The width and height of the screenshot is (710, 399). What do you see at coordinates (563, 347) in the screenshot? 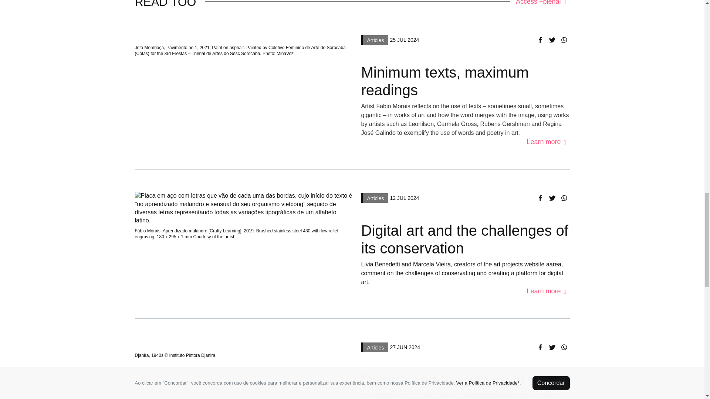
I see `Whatsapp` at bounding box center [563, 347].